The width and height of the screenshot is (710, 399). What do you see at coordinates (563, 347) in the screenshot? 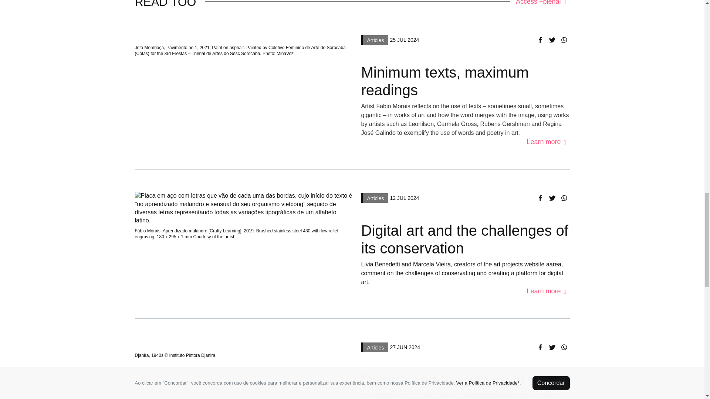
I see `Whatsapp` at bounding box center [563, 347].